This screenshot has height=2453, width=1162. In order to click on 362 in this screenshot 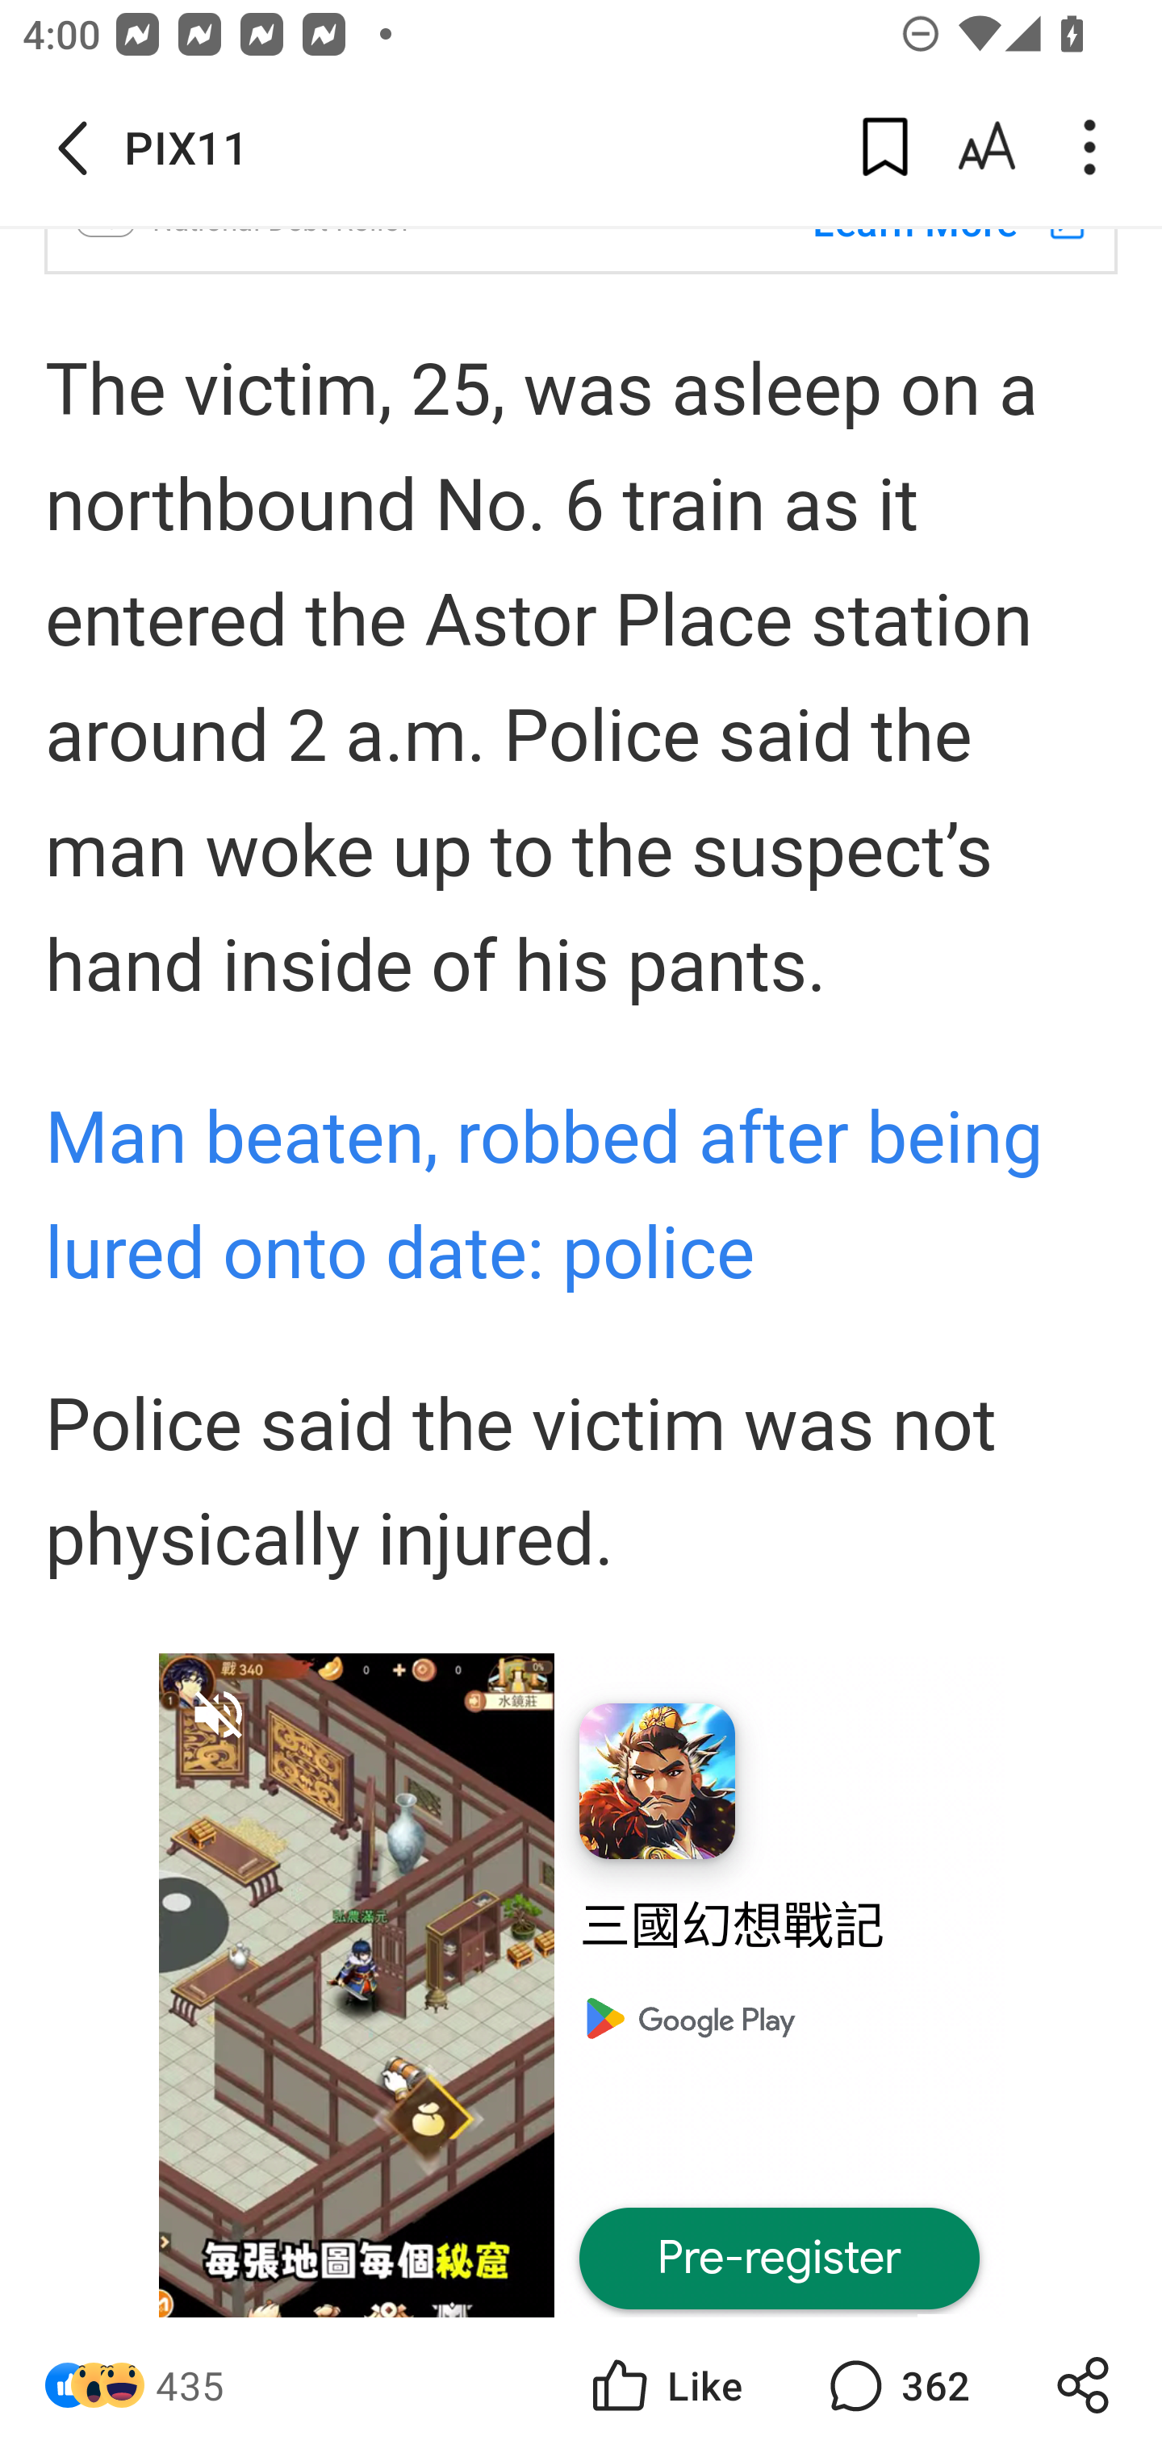, I will do `click(896, 2385)`.